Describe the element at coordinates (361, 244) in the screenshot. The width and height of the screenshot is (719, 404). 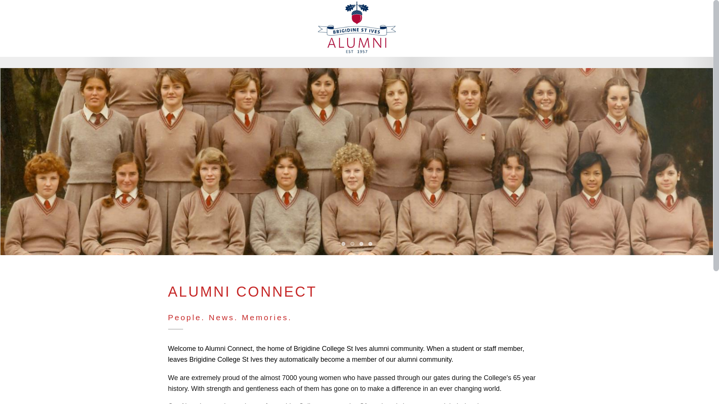
I see `3` at that location.